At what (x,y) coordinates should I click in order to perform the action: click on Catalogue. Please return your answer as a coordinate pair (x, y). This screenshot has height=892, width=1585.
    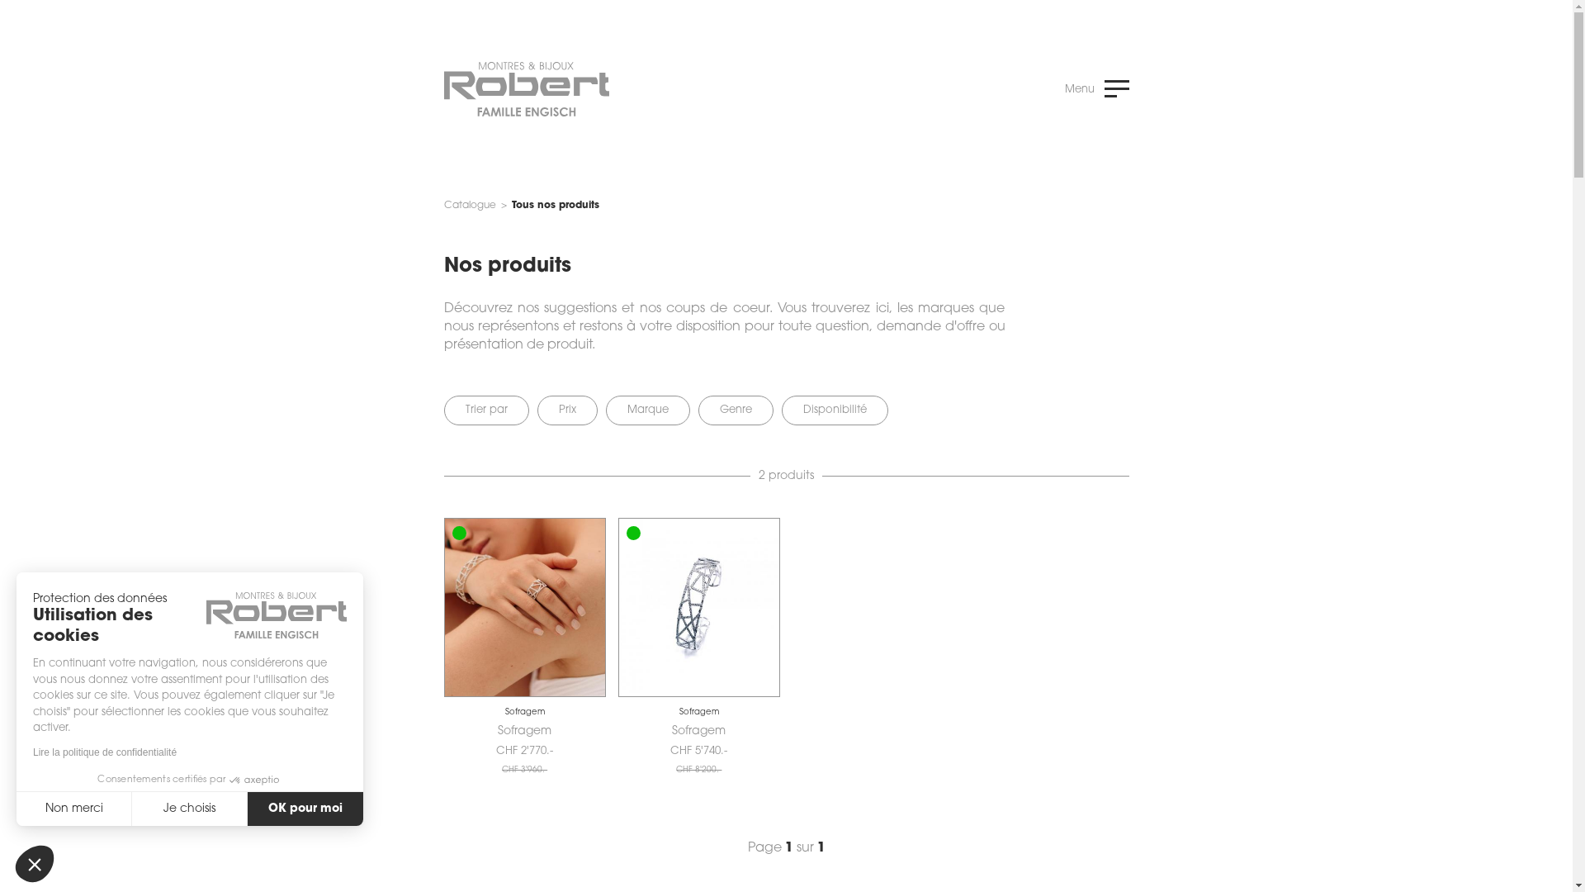
    Looking at the image, I should click on (471, 206).